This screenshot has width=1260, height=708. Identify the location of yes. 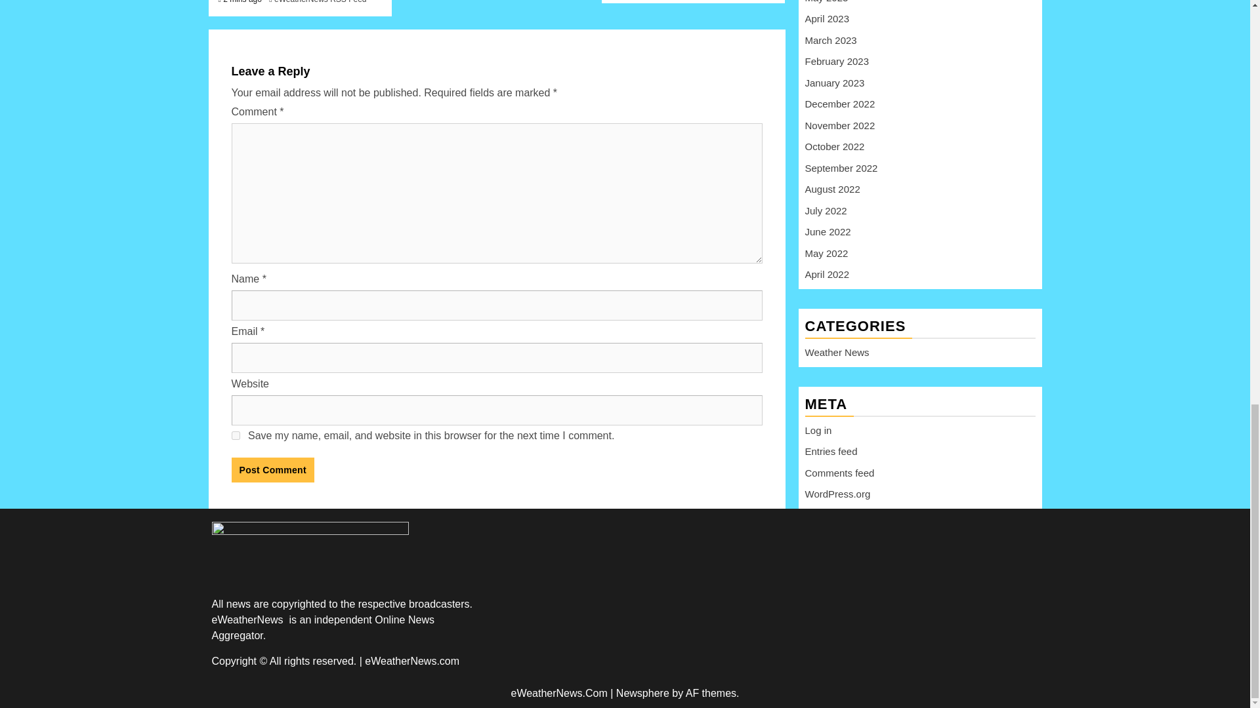
(235, 435).